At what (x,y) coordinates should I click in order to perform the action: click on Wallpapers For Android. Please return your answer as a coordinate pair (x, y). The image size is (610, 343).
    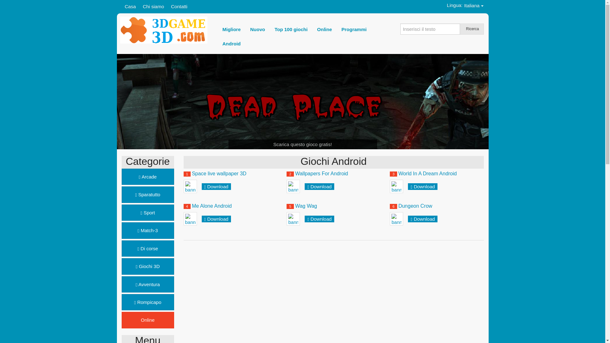
    Looking at the image, I should click on (322, 173).